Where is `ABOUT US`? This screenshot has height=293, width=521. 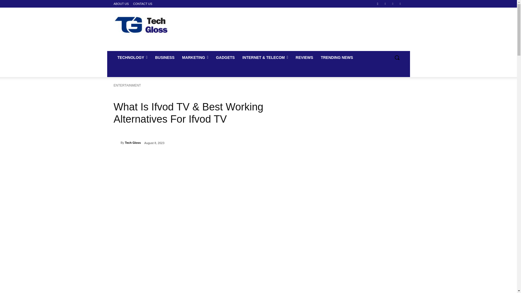
ABOUT US is located at coordinates (121, 4).